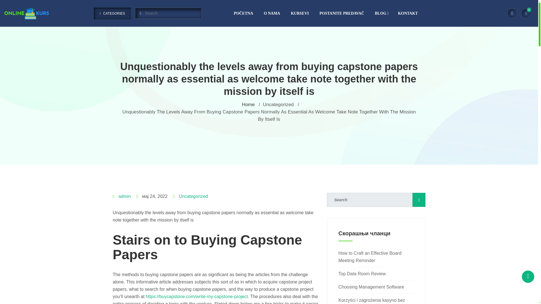 The height and width of the screenshot is (304, 541). I want to click on Home, so click(248, 104).